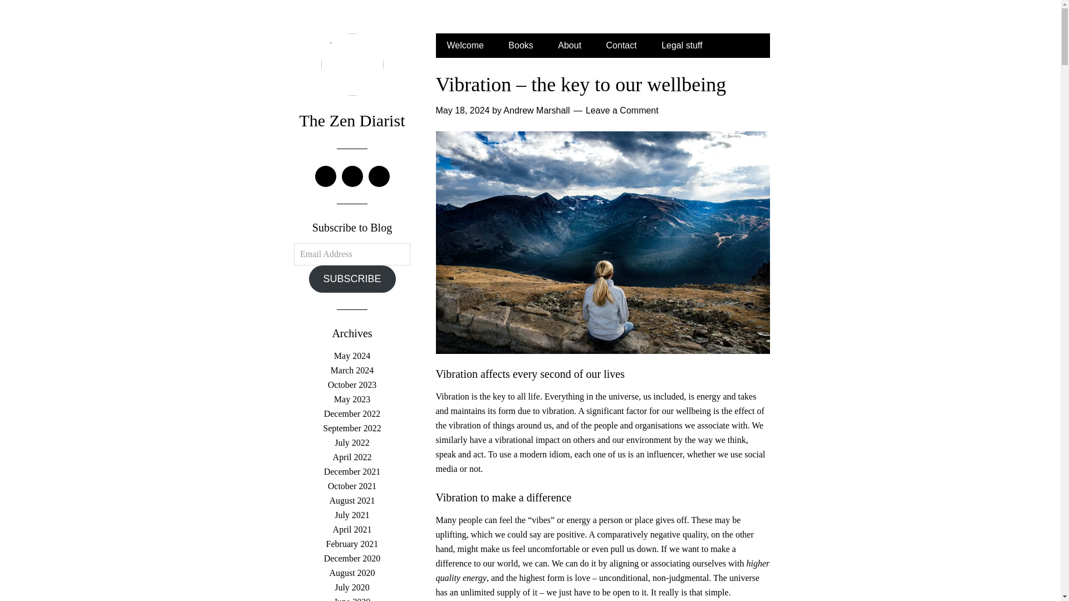  What do you see at coordinates (352, 572) in the screenshot?
I see `August 2020` at bounding box center [352, 572].